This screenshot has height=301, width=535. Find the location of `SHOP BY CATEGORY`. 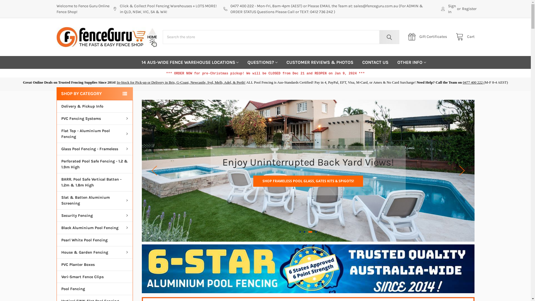

SHOP BY CATEGORY is located at coordinates (94, 94).